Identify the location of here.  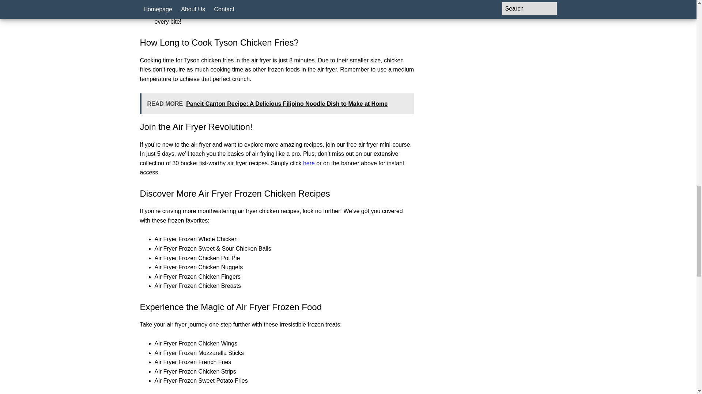
(309, 163).